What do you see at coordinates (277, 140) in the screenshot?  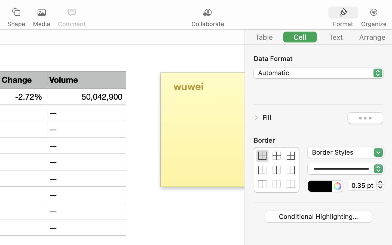 I see `Border` at bounding box center [277, 140].